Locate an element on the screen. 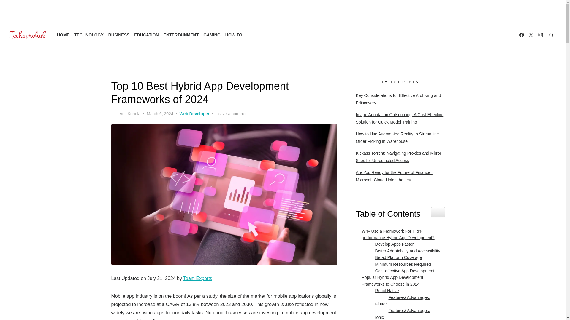 The width and height of the screenshot is (570, 320). Minimum Resources Required is located at coordinates (401, 264).